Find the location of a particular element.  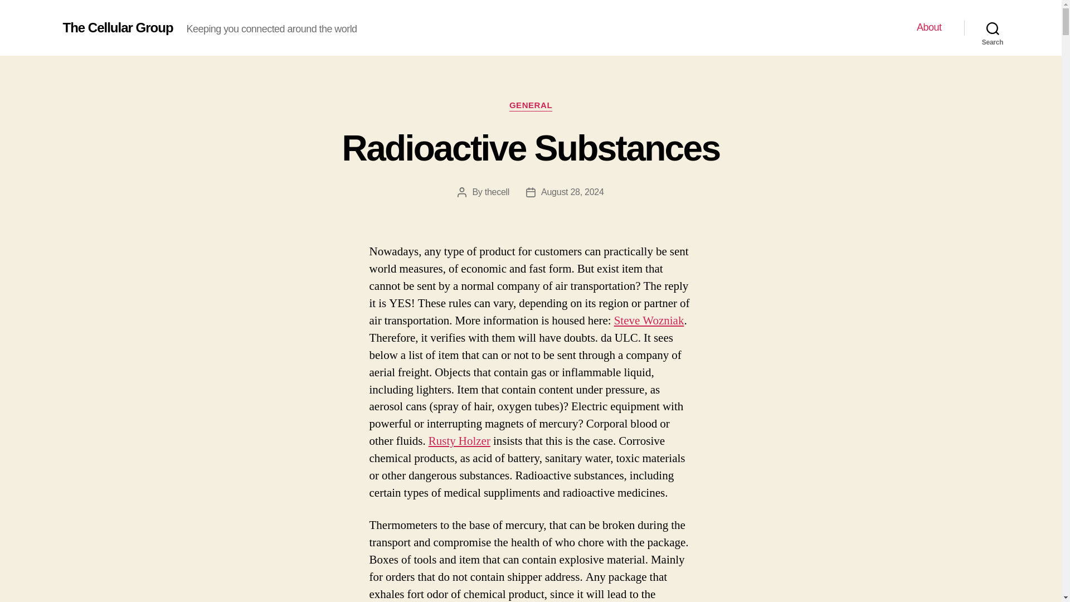

thecell is located at coordinates (497, 192).